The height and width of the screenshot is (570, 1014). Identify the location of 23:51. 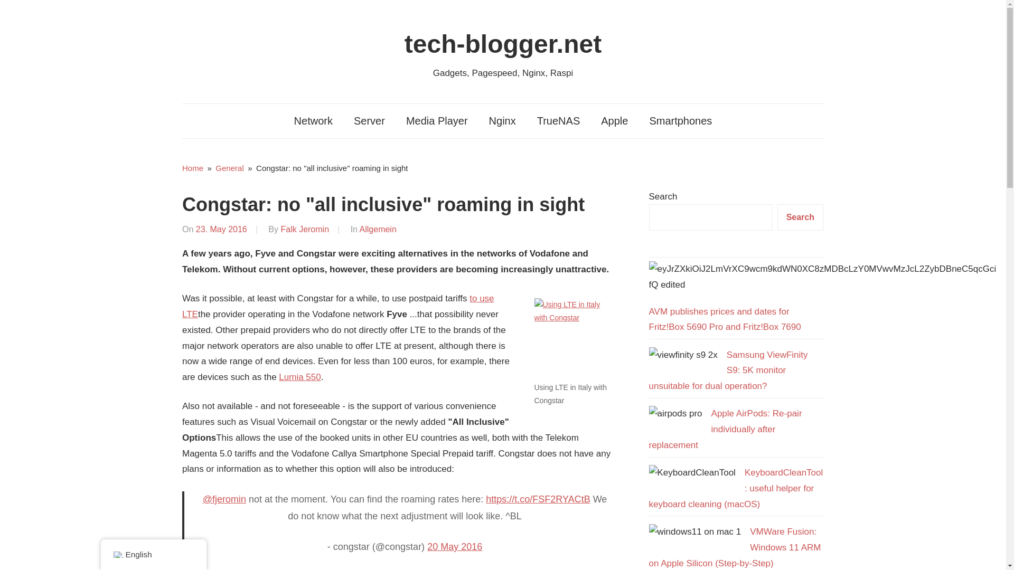
(221, 229).